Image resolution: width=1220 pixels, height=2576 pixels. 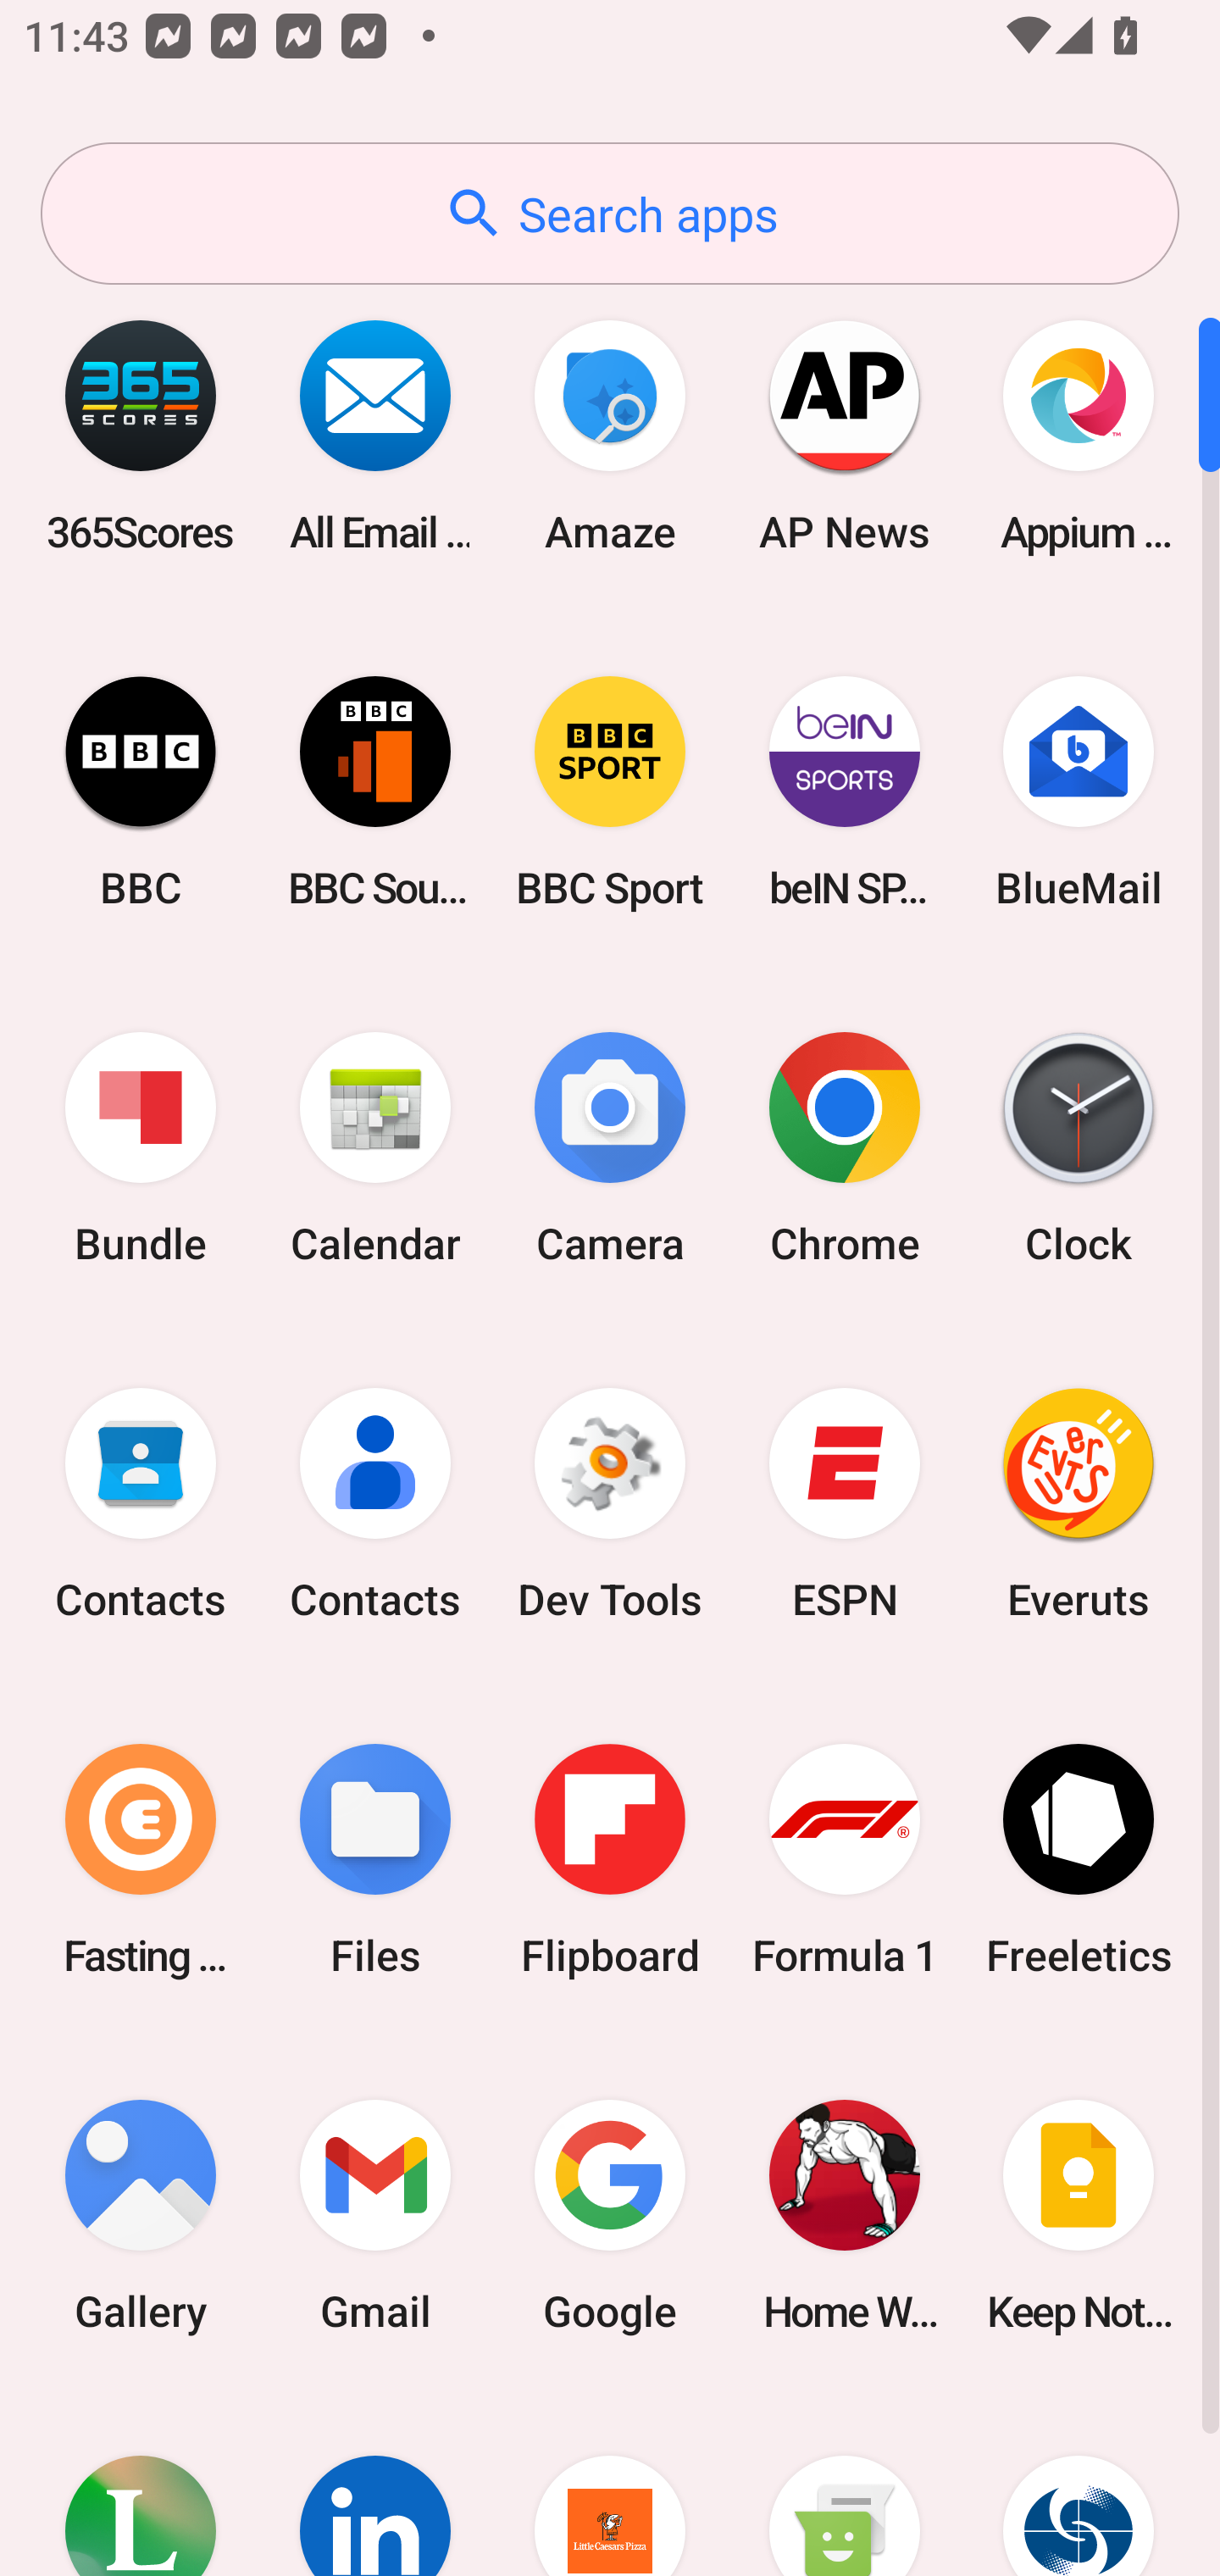 What do you see at coordinates (1079, 1859) in the screenshot?
I see `Freeletics` at bounding box center [1079, 1859].